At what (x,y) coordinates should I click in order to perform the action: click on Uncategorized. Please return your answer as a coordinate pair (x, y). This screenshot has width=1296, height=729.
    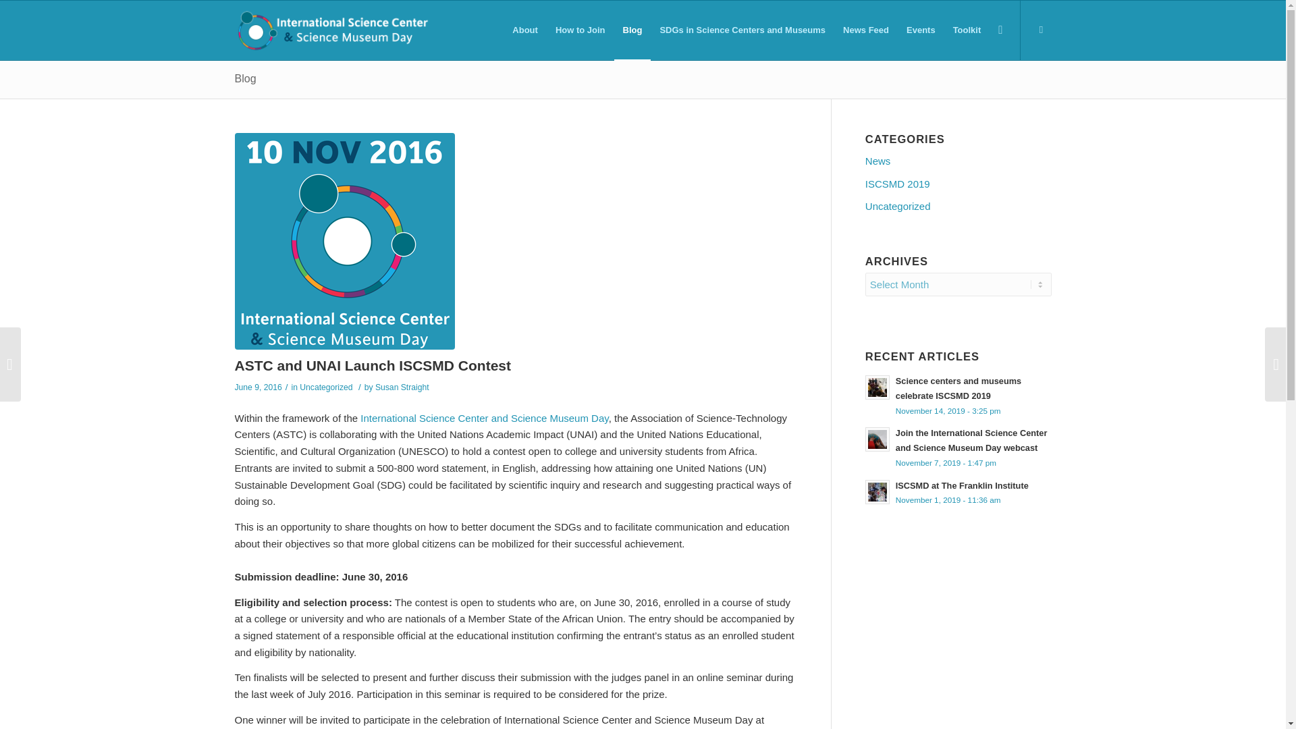
    Looking at the image, I should click on (959, 207).